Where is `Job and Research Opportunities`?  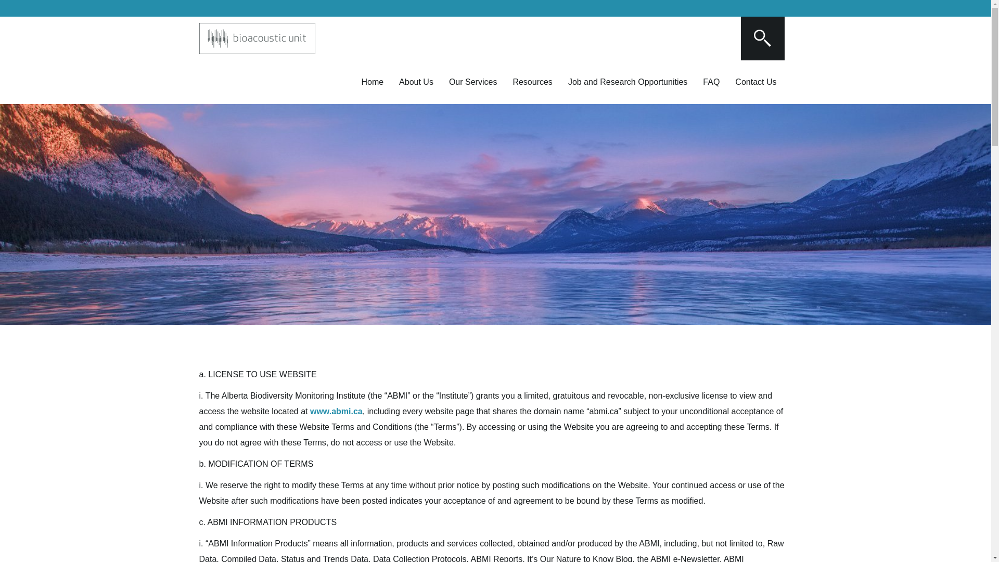
Job and Research Opportunities is located at coordinates (627, 82).